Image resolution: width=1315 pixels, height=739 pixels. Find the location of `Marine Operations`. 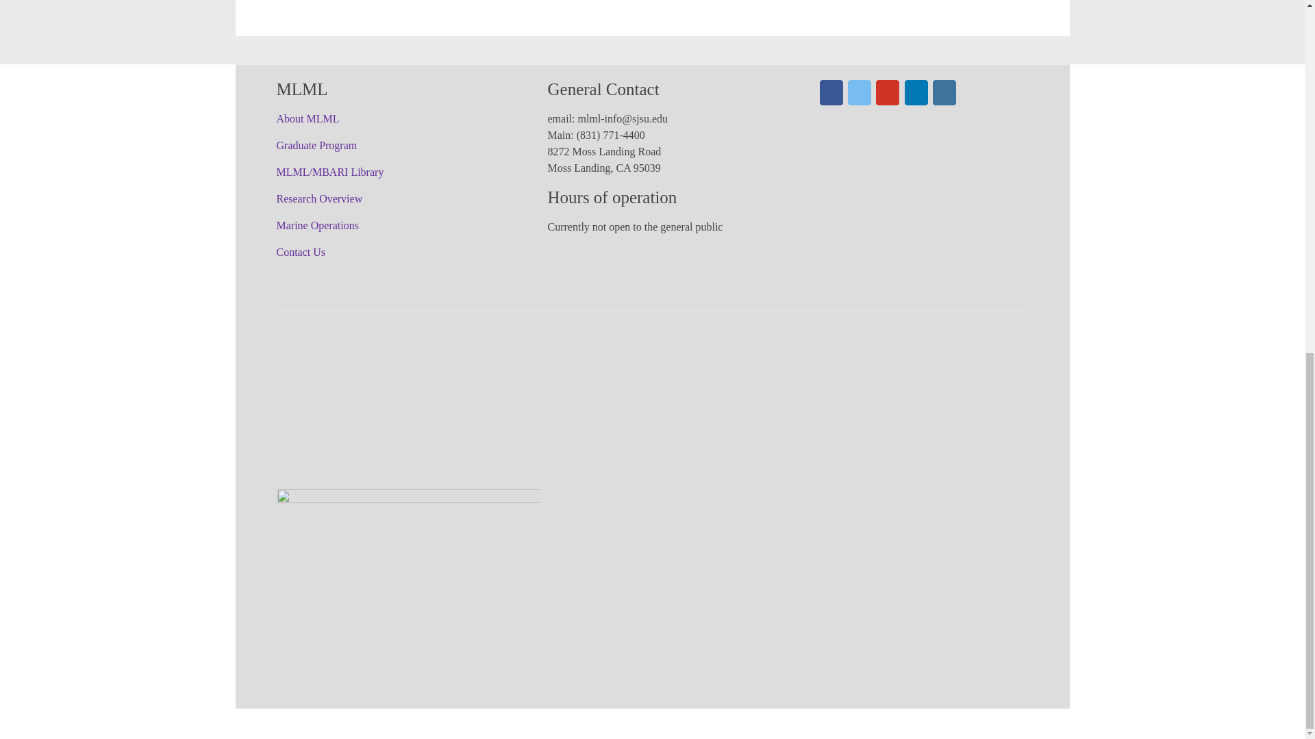

Marine Operations is located at coordinates (318, 225).